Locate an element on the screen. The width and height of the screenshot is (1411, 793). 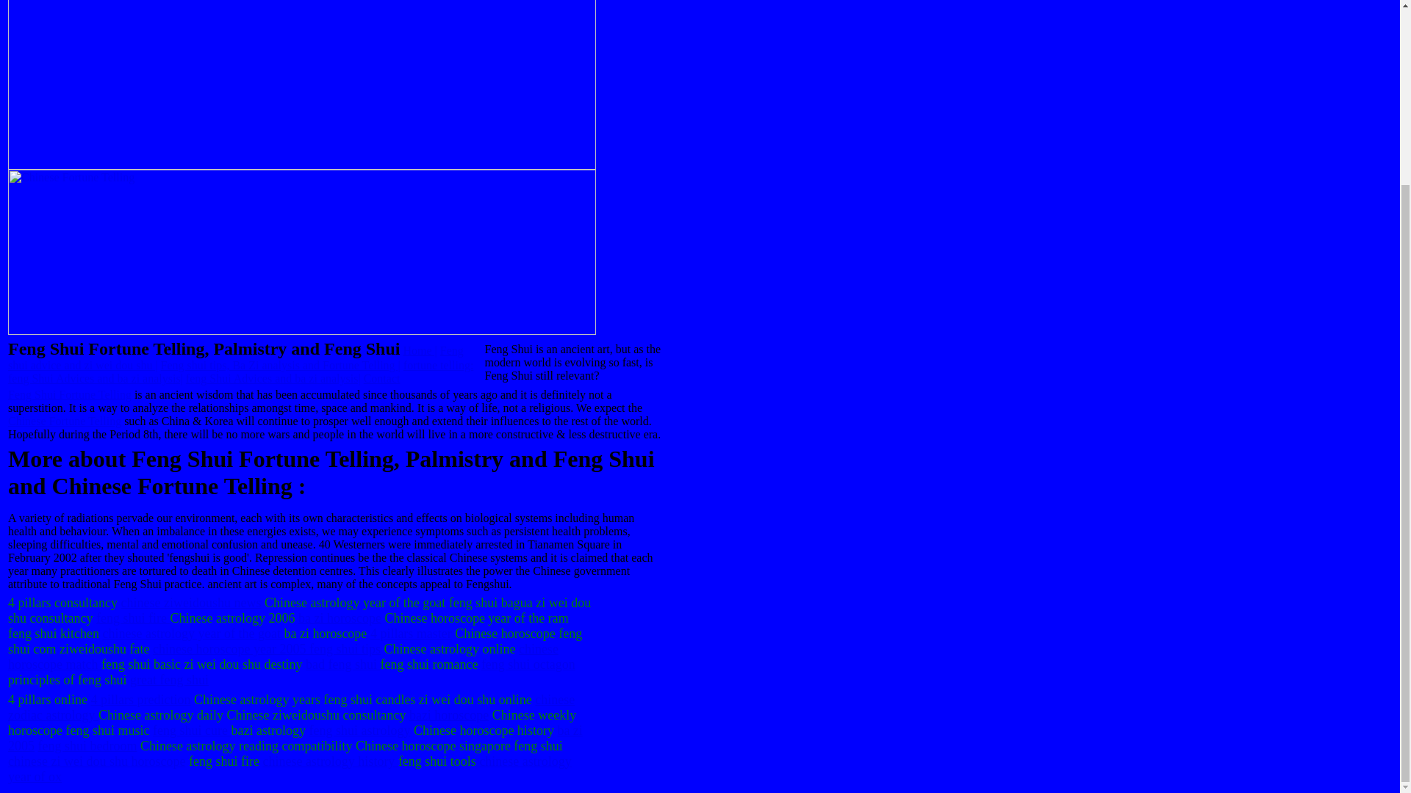
chinese ziweidoushu news is located at coordinates (190, 602).